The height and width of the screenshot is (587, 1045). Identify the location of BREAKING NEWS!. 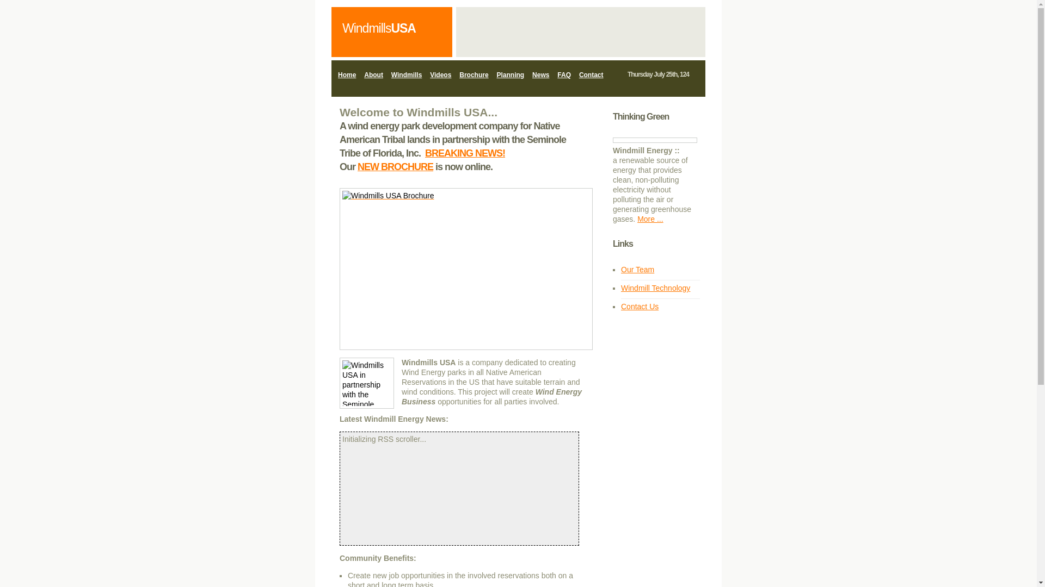
(465, 153).